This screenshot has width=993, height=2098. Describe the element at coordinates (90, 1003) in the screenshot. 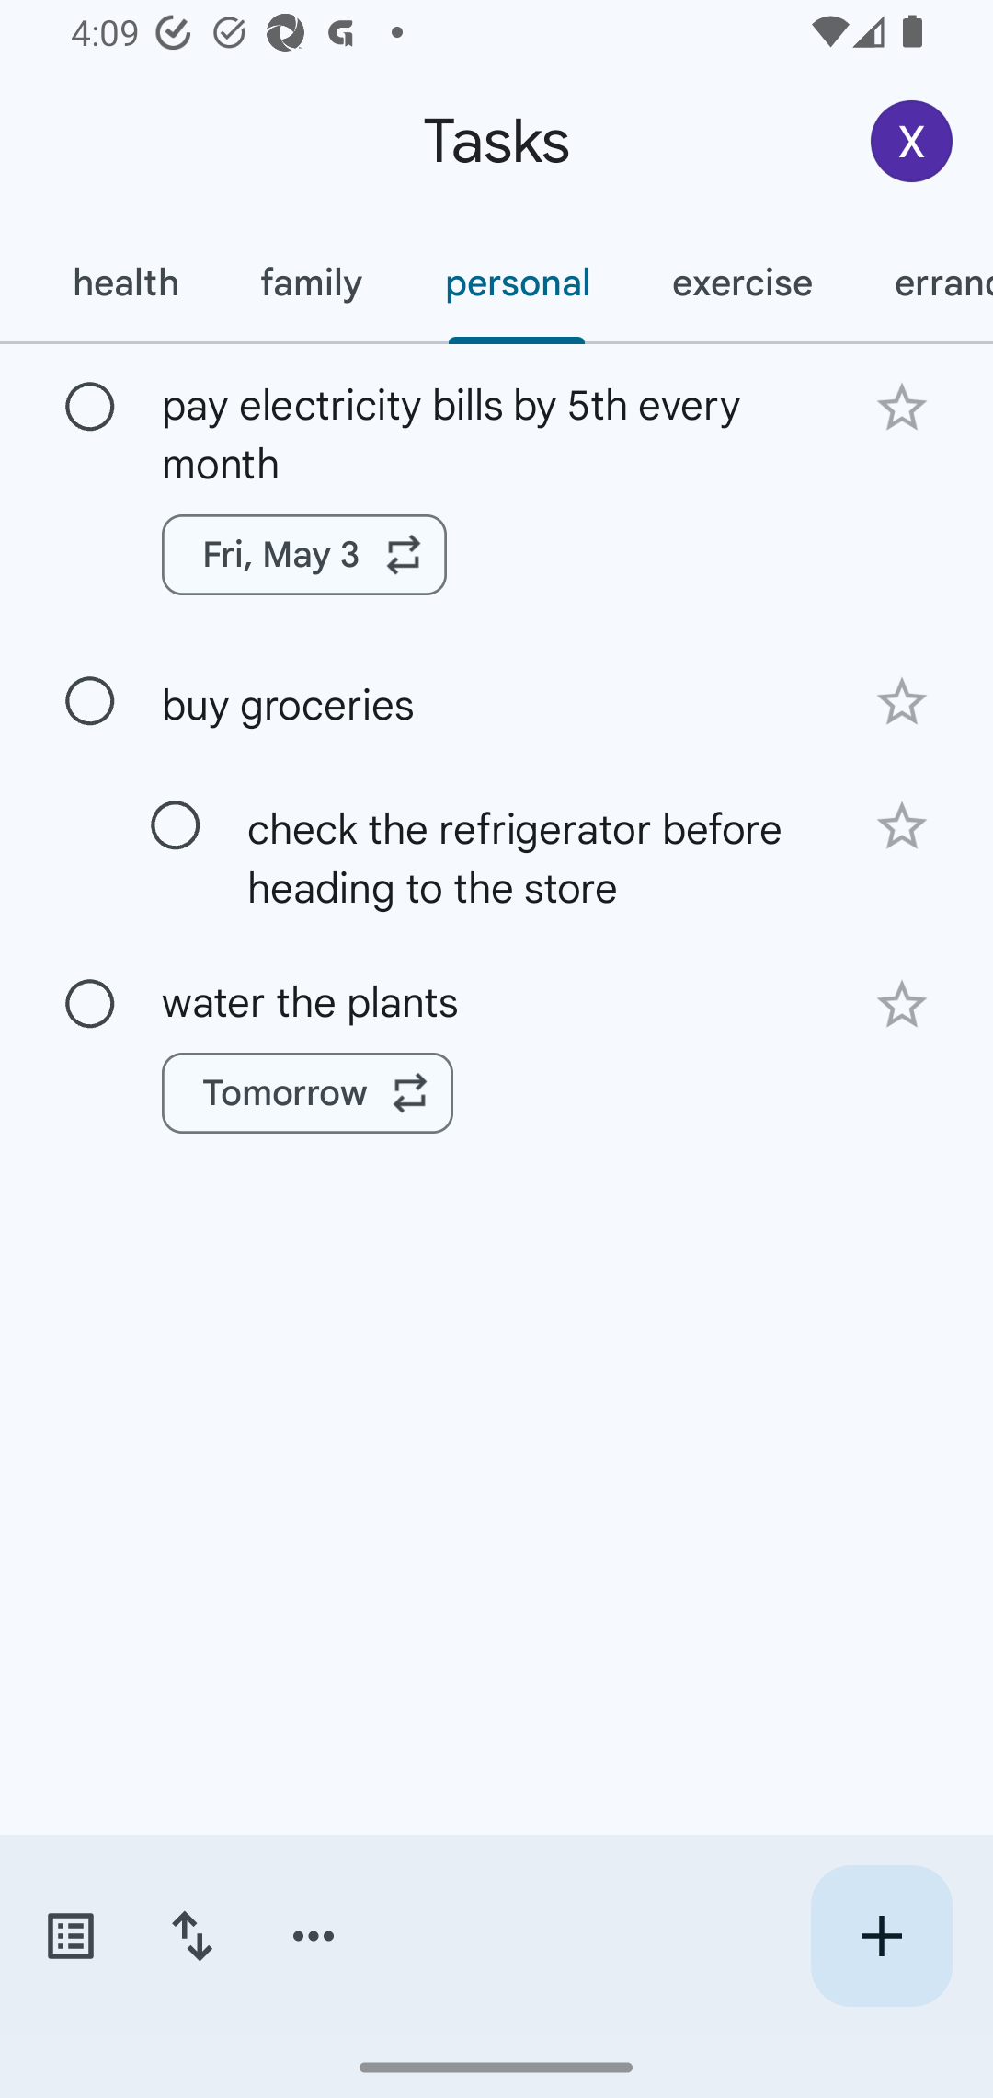

I see `Mark as complete` at that location.